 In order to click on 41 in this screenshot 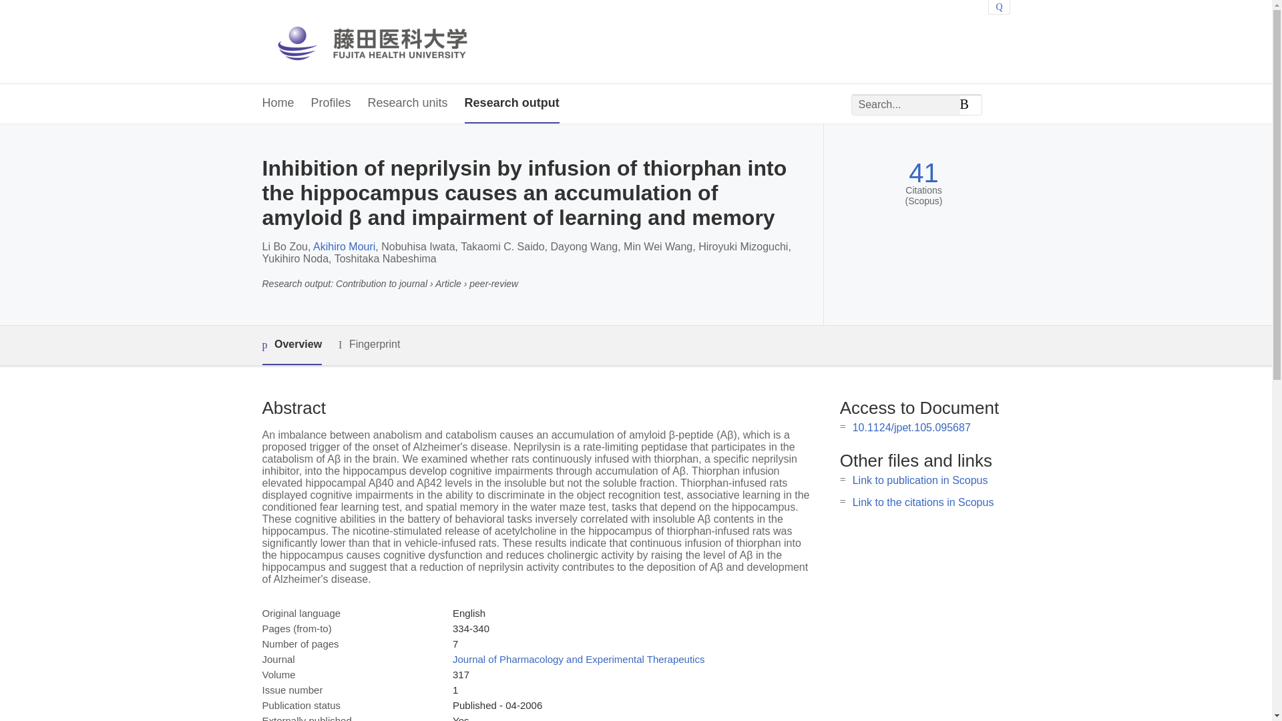, I will do `click(923, 172)`.